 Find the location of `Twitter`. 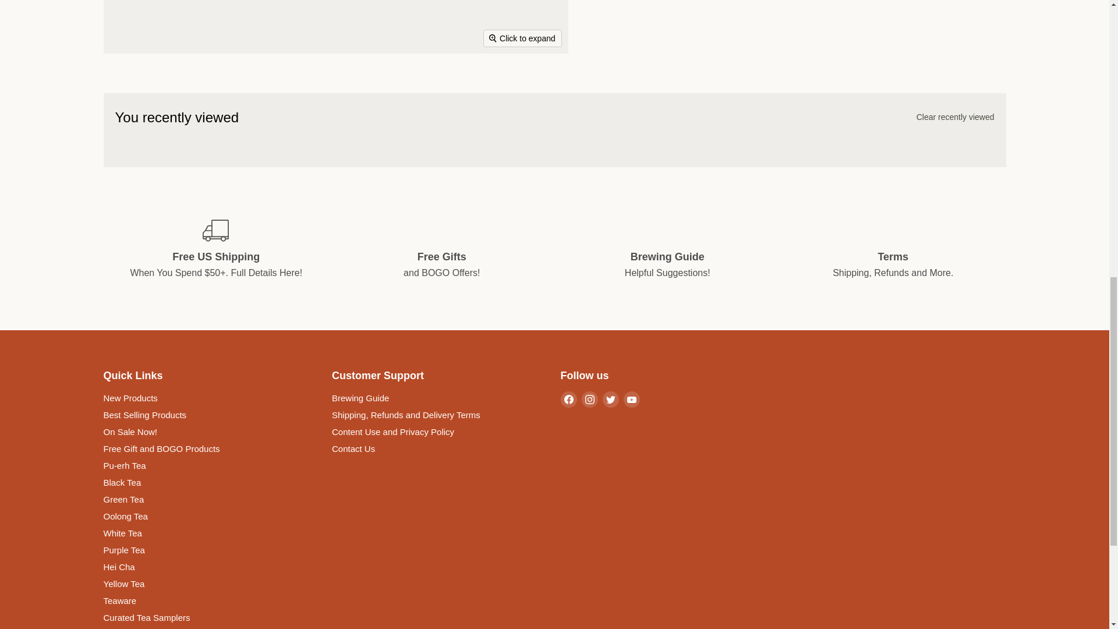

Twitter is located at coordinates (610, 399).